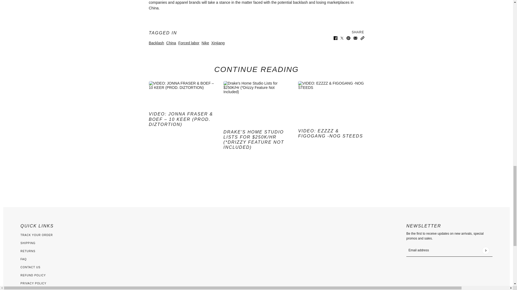 This screenshot has height=290, width=517. I want to click on Shipping, so click(28, 243).